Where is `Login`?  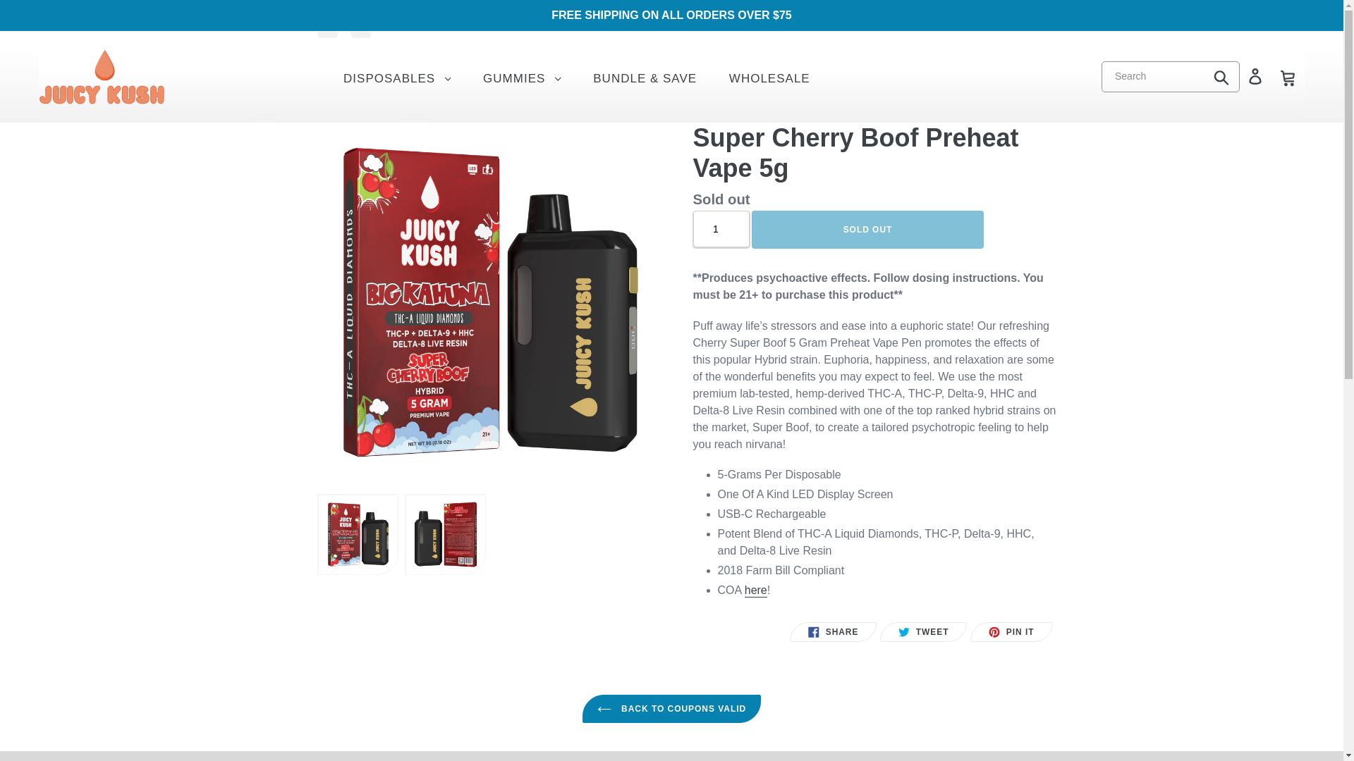 Login is located at coordinates (756, 590).